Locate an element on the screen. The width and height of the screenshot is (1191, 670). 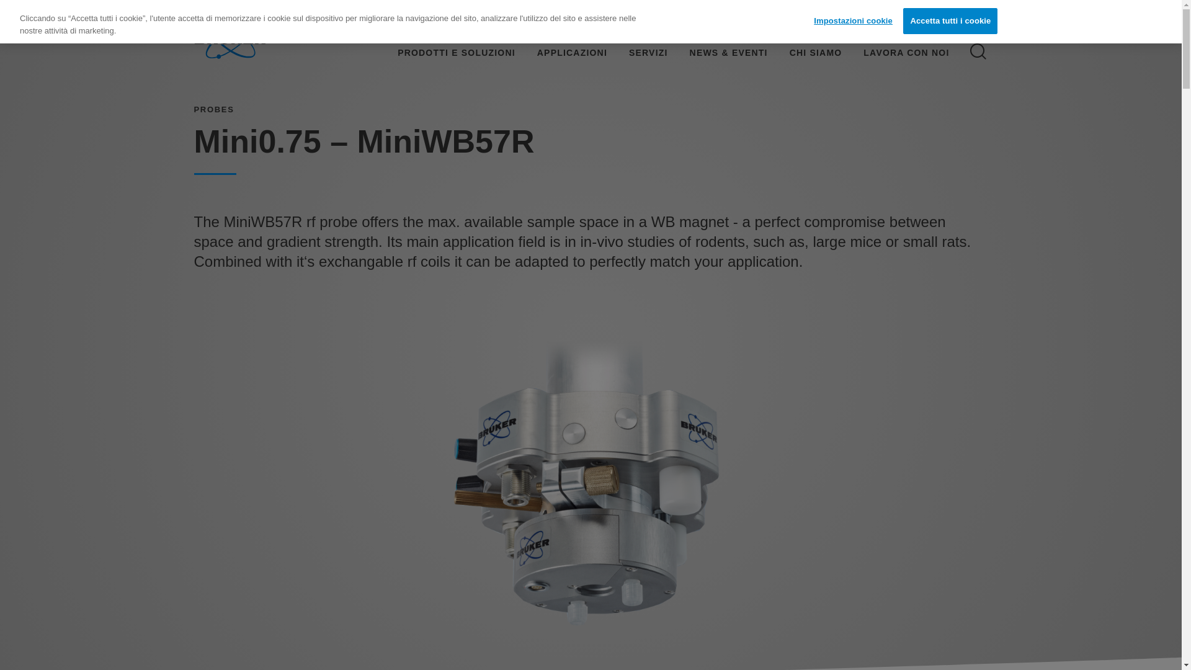
MY BRUKER is located at coordinates (826, 22).